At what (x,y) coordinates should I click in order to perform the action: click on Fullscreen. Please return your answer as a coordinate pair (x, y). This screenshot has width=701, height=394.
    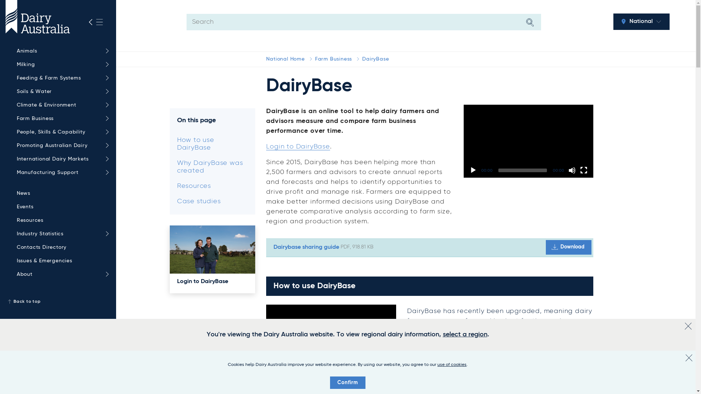
    Looking at the image, I should click on (387, 370).